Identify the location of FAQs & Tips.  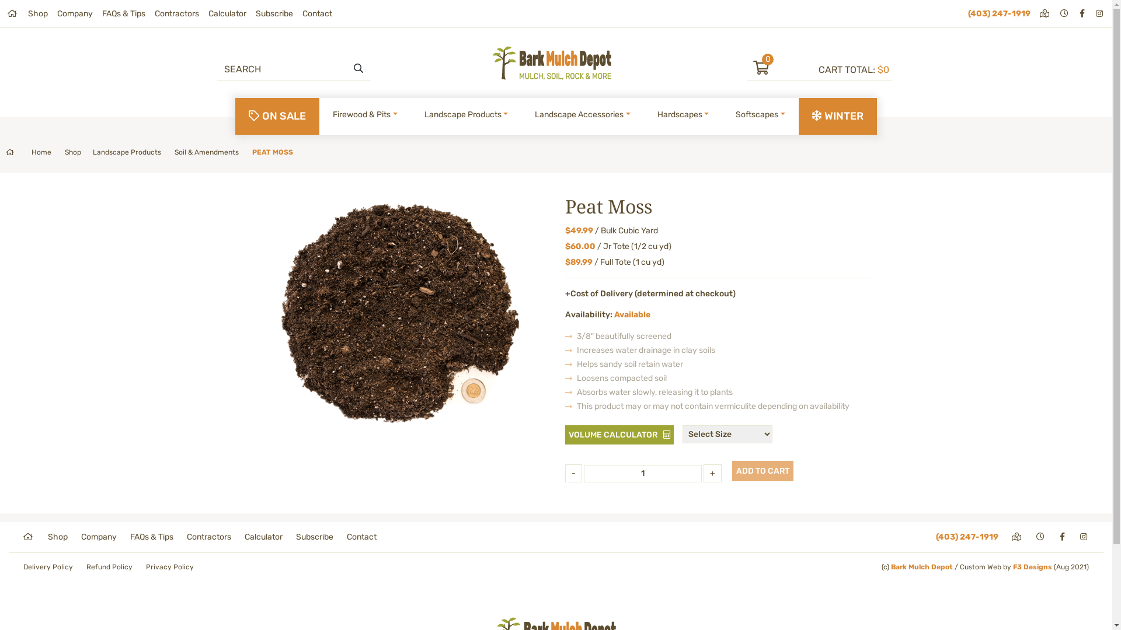
(152, 537).